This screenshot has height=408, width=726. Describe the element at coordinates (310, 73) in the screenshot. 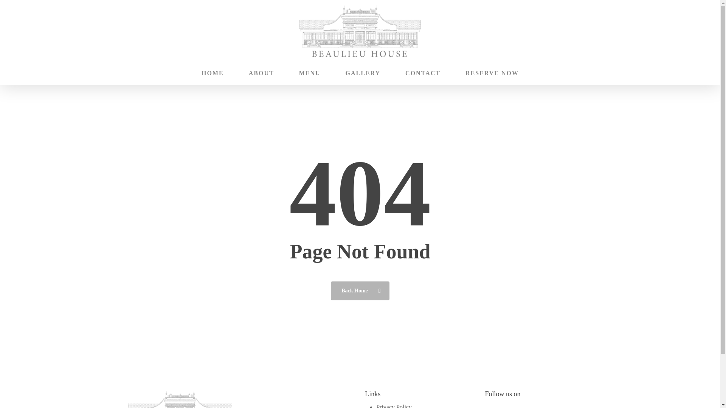

I see `MENU` at that location.